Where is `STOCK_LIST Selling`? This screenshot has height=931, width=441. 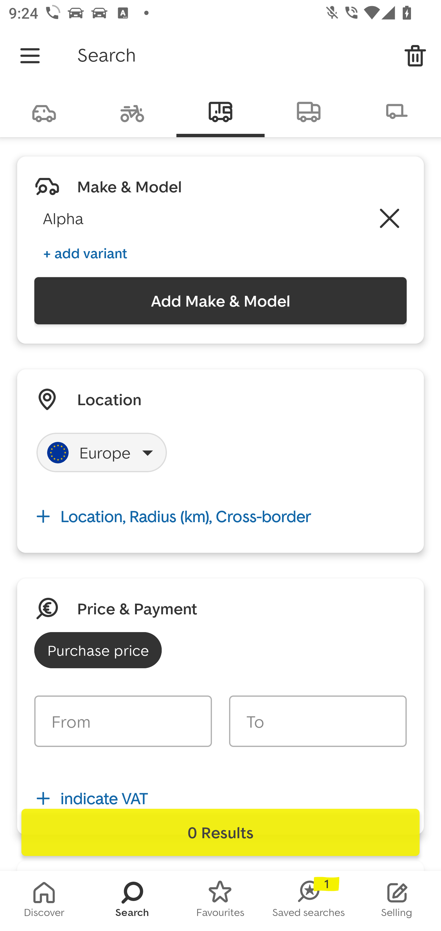 STOCK_LIST Selling is located at coordinates (397, 901).